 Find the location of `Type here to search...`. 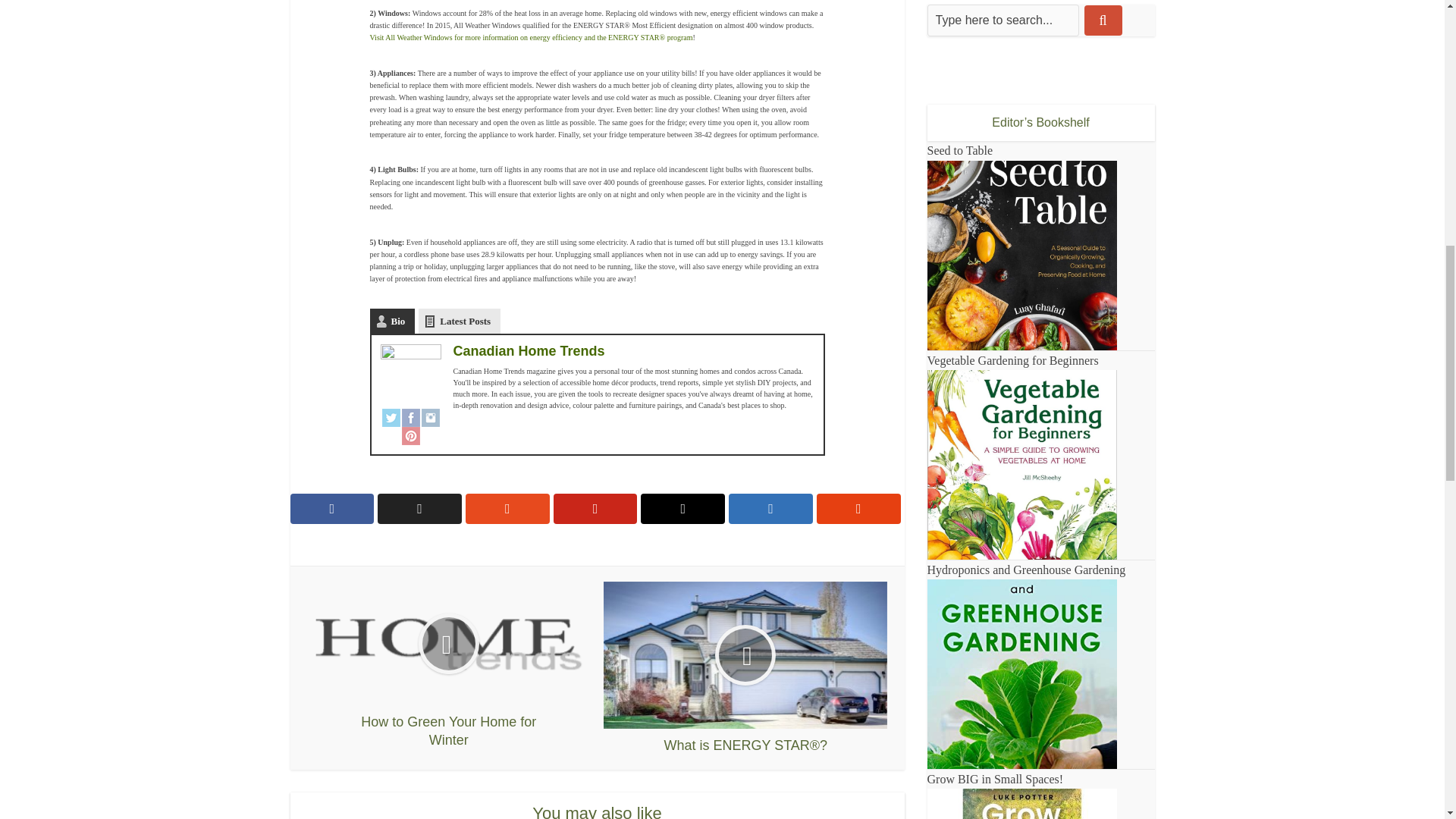

Type here to search... is located at coordinates (1003, 20).